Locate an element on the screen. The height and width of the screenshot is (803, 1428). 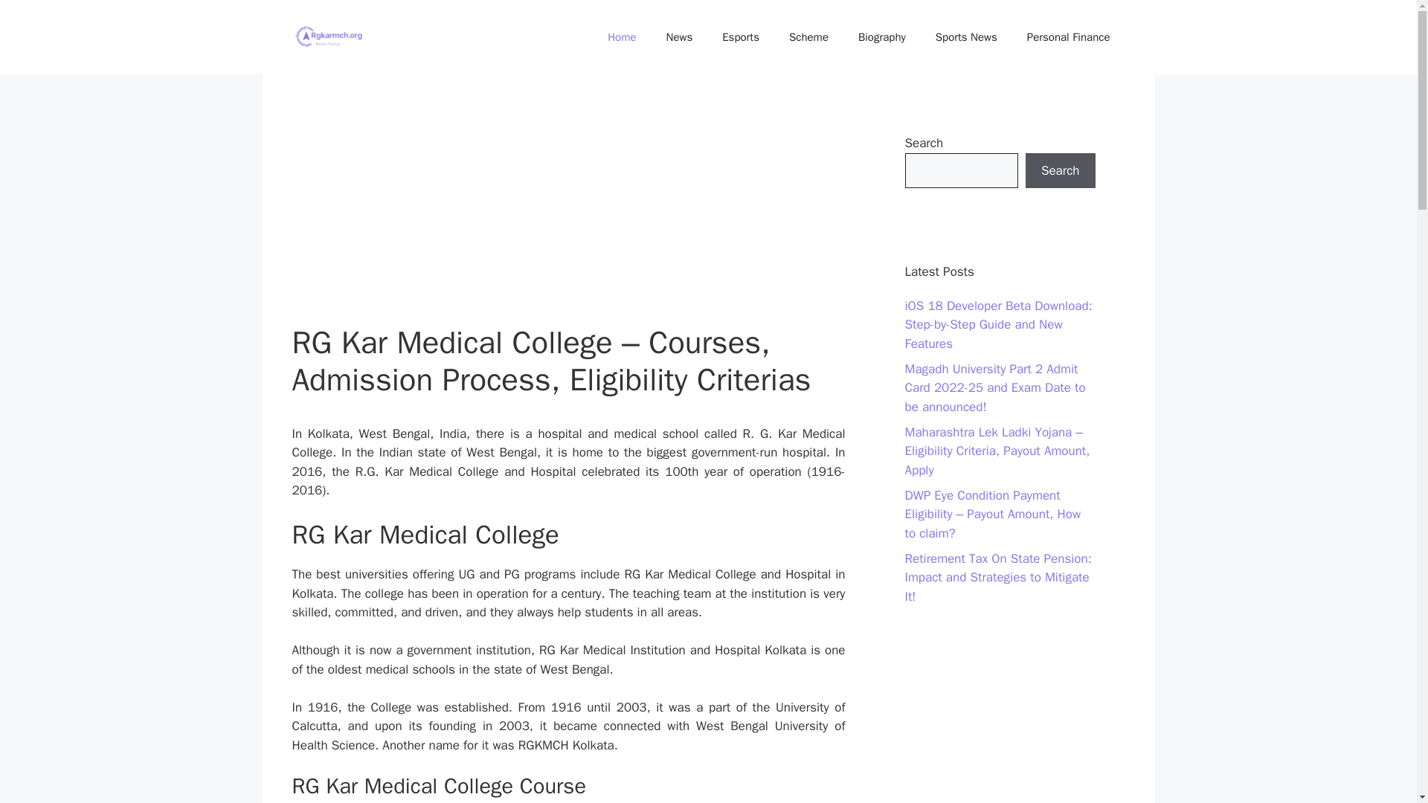
Personal Finance is located at coordinates (1068, 37).